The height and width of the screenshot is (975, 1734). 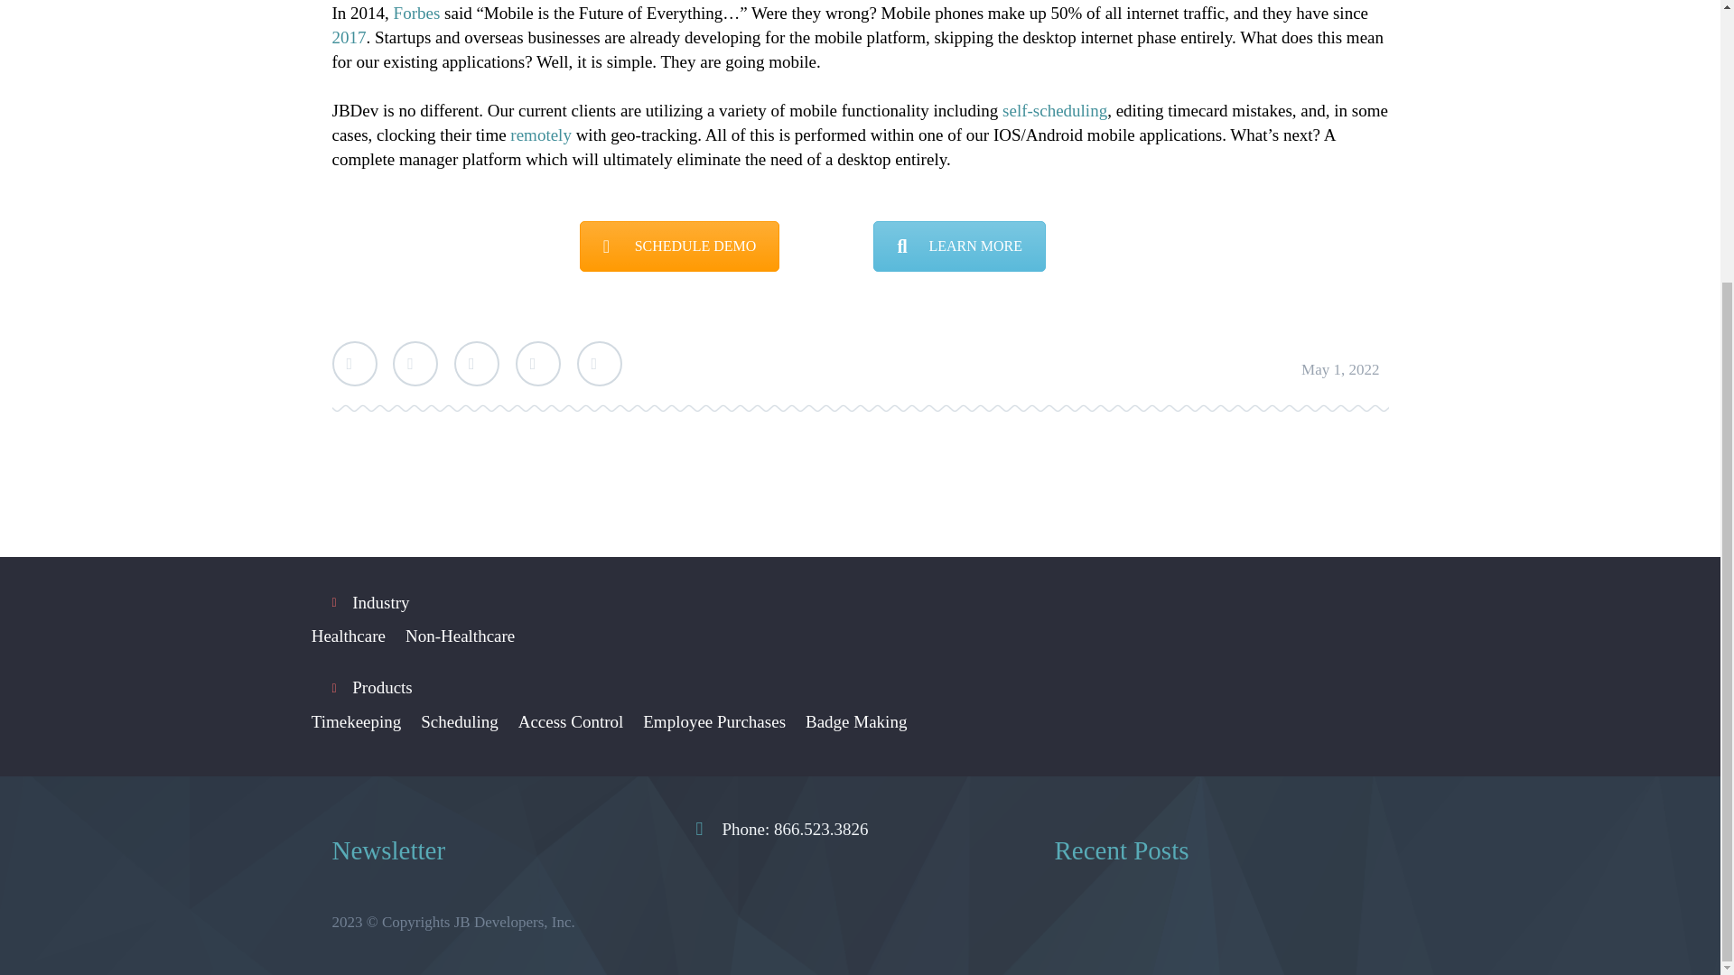 I want to click on Timekeeping, so click(x=357, y=722).